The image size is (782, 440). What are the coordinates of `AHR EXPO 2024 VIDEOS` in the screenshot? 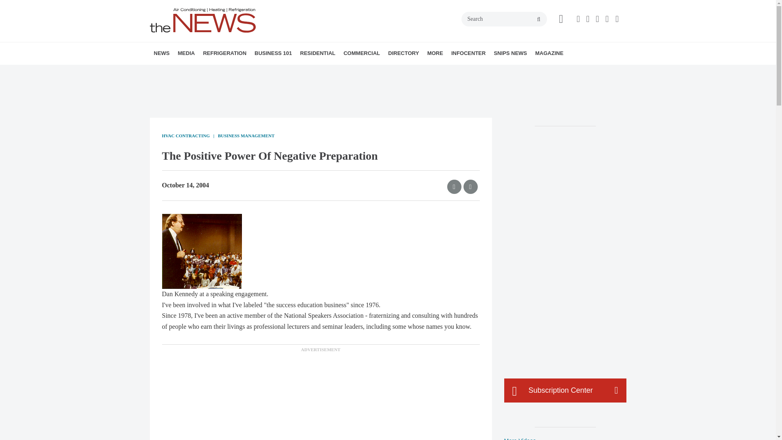 It's located at (228, 71).